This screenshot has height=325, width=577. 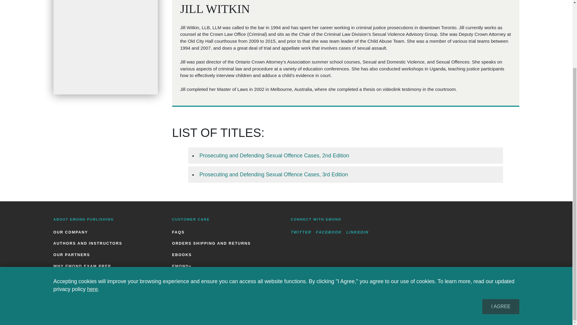 What do you see at coordinates (501, 225) in the screenshot?
I see `I agree` at bounding box center [501, 225].